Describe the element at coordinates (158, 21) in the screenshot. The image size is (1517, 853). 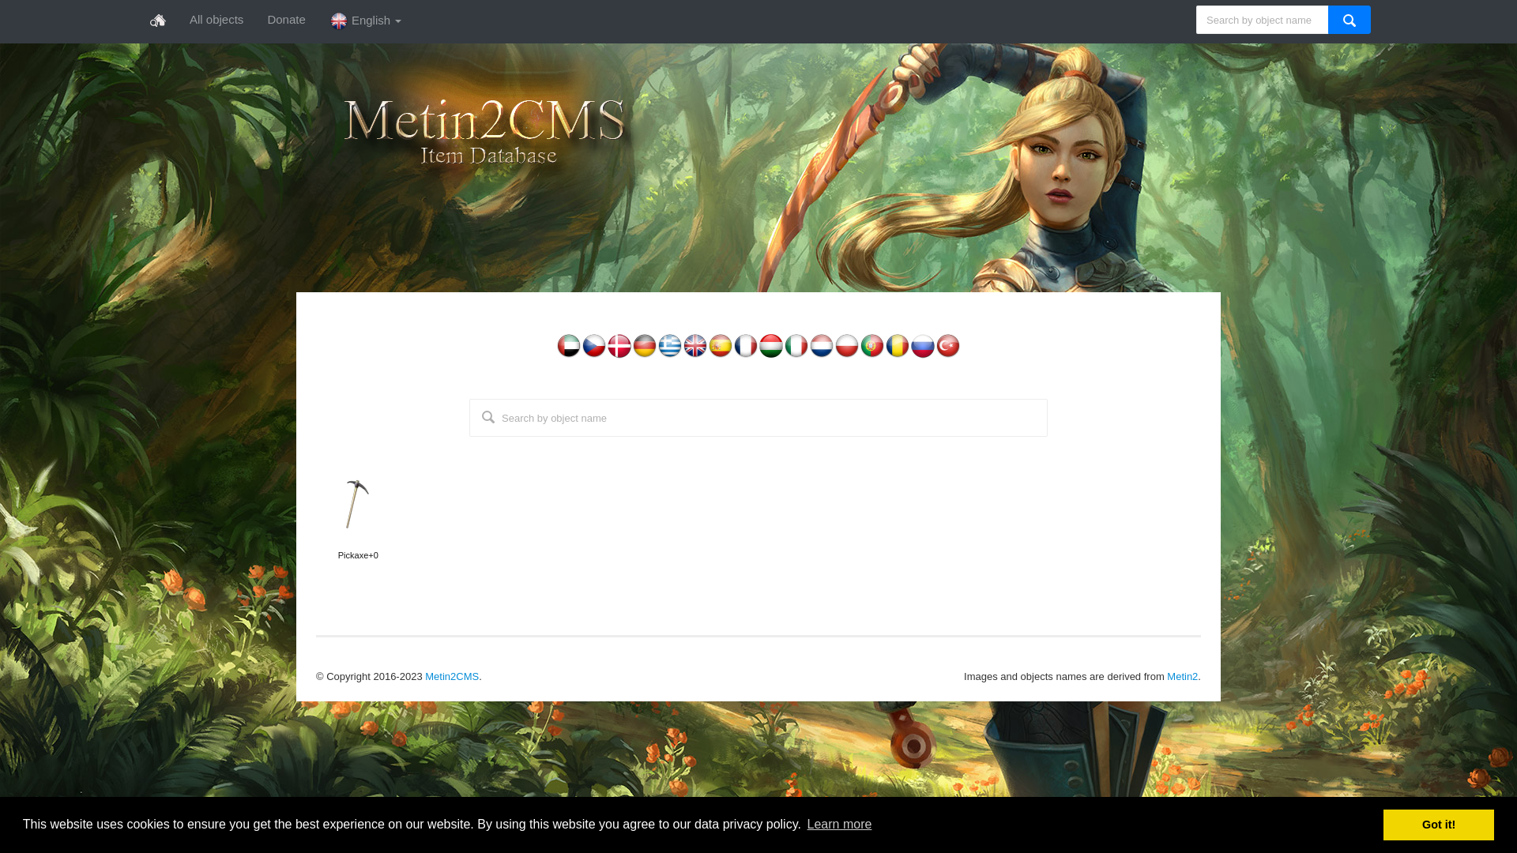
I see `Home` at that location.